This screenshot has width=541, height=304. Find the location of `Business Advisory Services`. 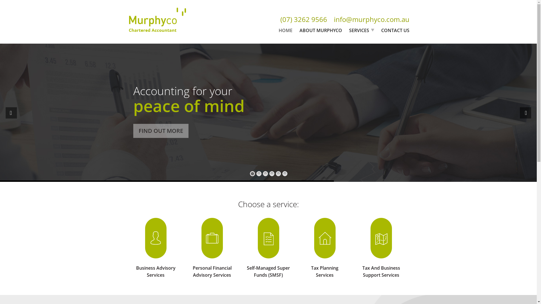

Business Advisory Services is located at coordinates (156, 271).